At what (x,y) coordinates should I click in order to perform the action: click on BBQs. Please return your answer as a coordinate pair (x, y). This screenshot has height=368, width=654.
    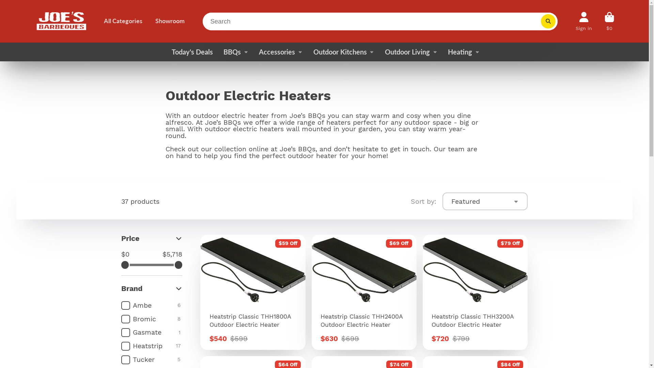
    Looking at the image, I should click on (236, 52).